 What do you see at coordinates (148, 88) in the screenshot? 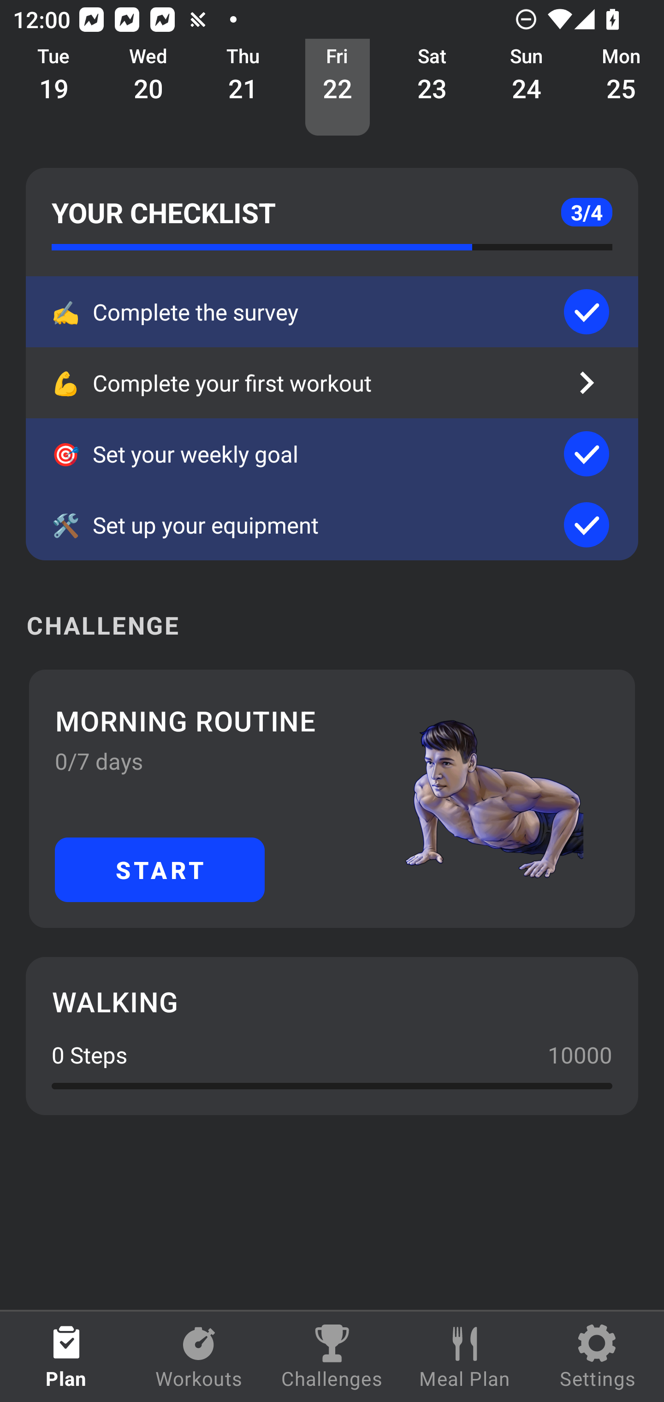
I see `Wed 20` at bounding box center [148, 88].